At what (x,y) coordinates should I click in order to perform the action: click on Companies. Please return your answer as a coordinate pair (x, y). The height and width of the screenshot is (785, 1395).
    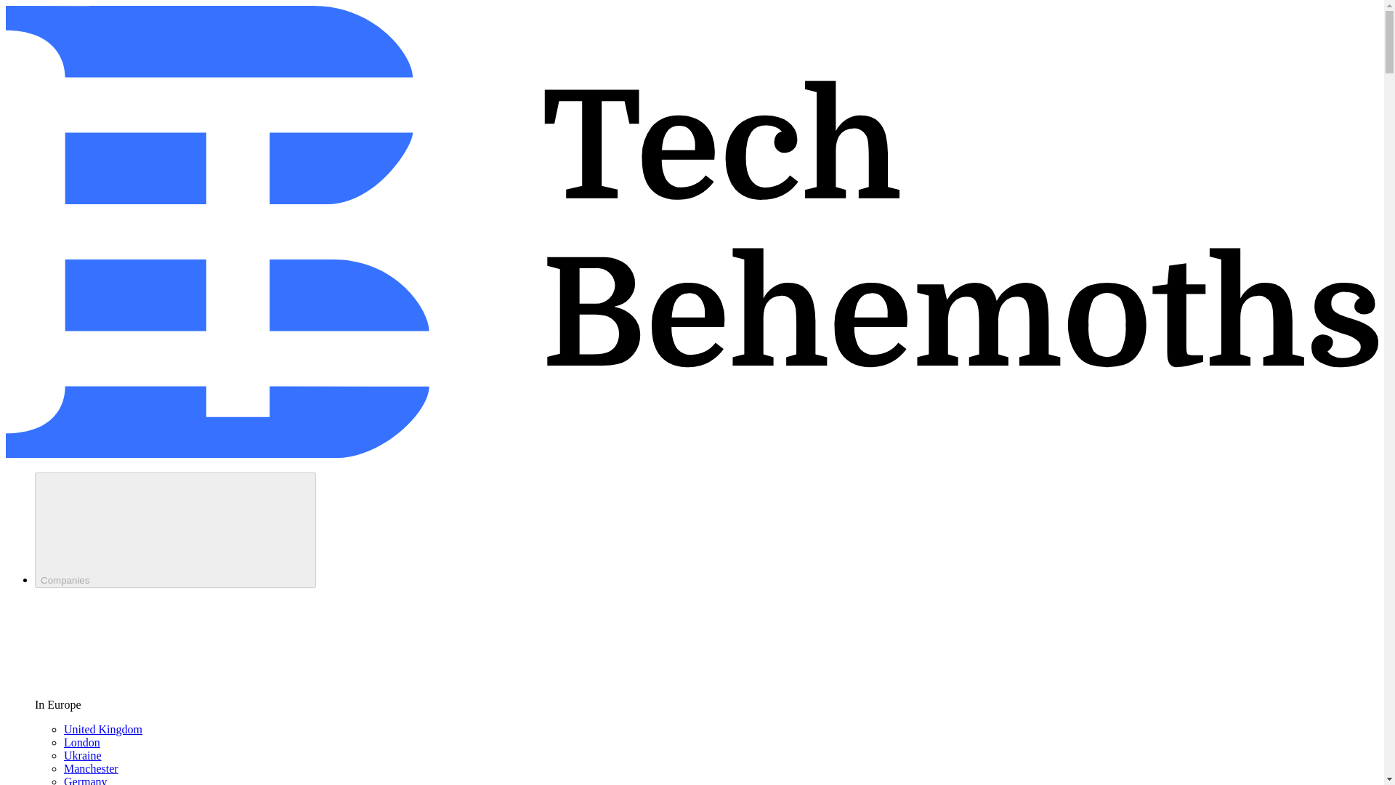
    Looking at the image, I should click on (176, 530).